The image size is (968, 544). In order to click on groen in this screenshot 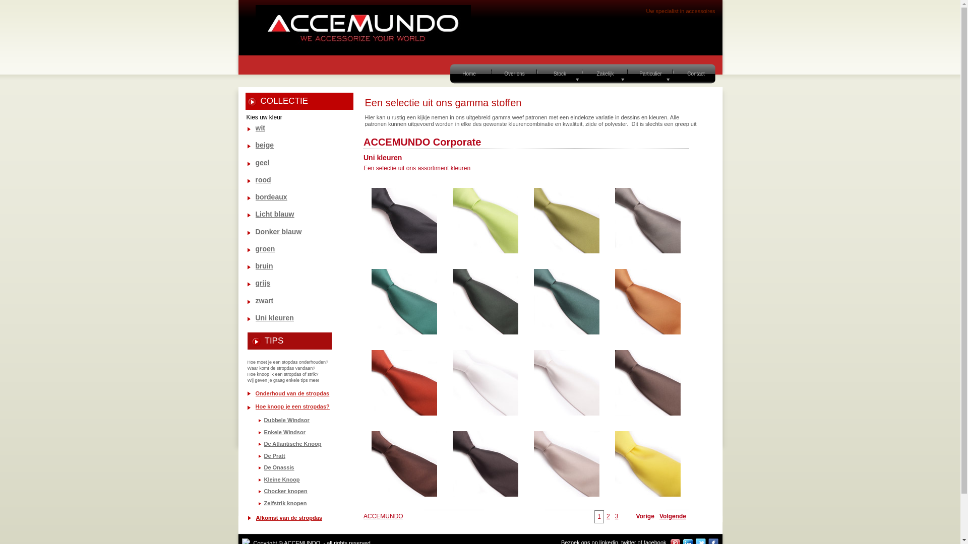, I will do `click(265, 249)`.